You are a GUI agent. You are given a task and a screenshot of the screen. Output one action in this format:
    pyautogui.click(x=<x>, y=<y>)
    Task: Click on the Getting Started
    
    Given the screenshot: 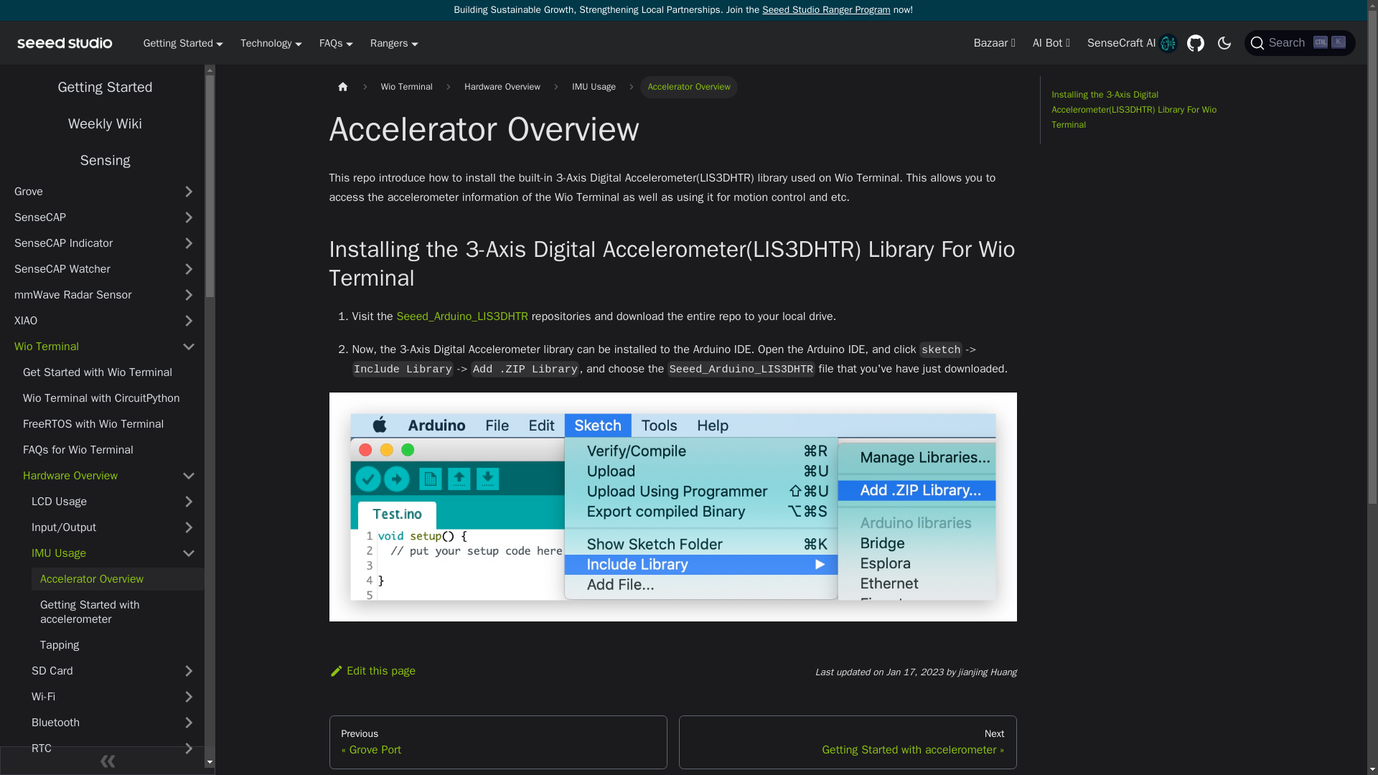 What is the action you would take?
    pyautogui.click(x=271, y=43)
    